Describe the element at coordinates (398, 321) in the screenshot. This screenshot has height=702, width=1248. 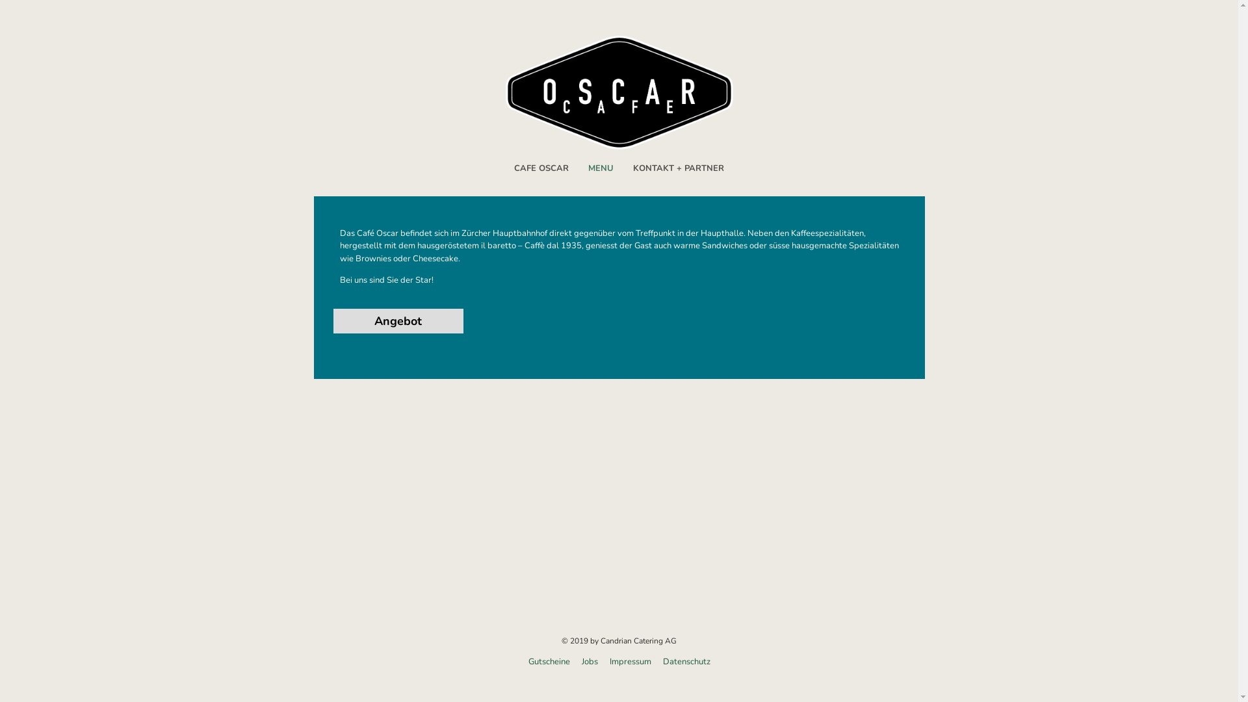
I see `Angebot` at that location.